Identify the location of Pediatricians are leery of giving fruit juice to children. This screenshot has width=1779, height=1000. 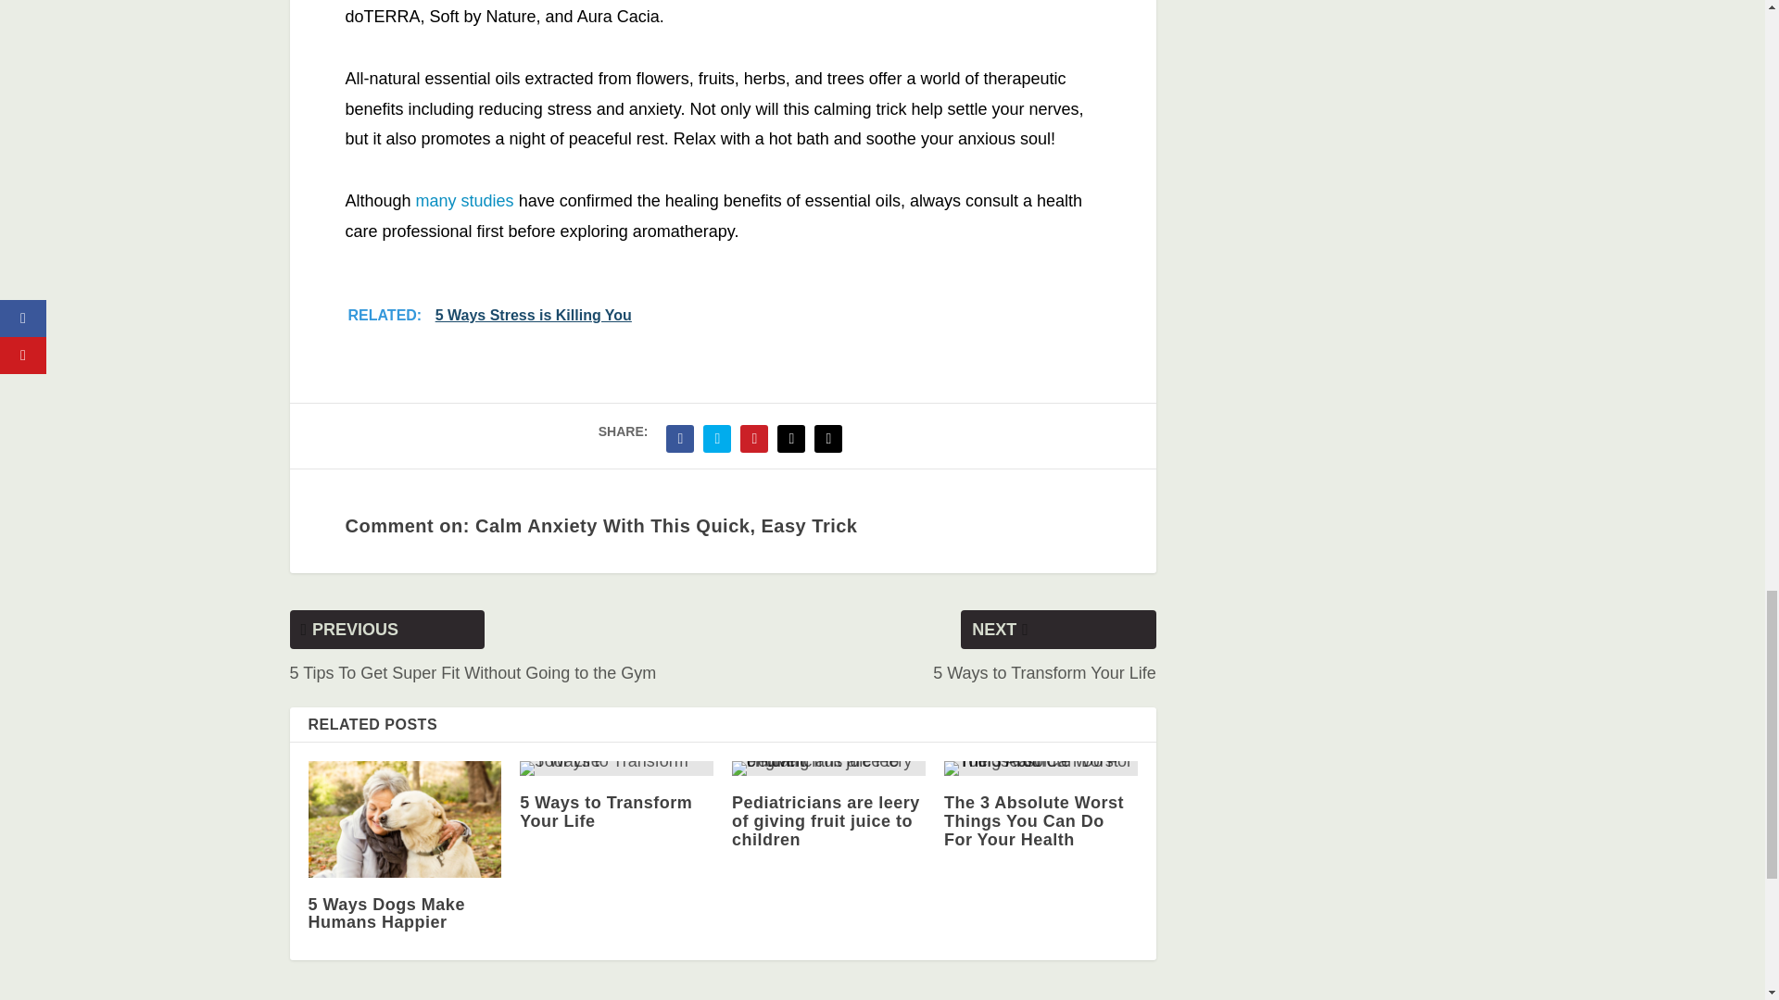
(828, 769).